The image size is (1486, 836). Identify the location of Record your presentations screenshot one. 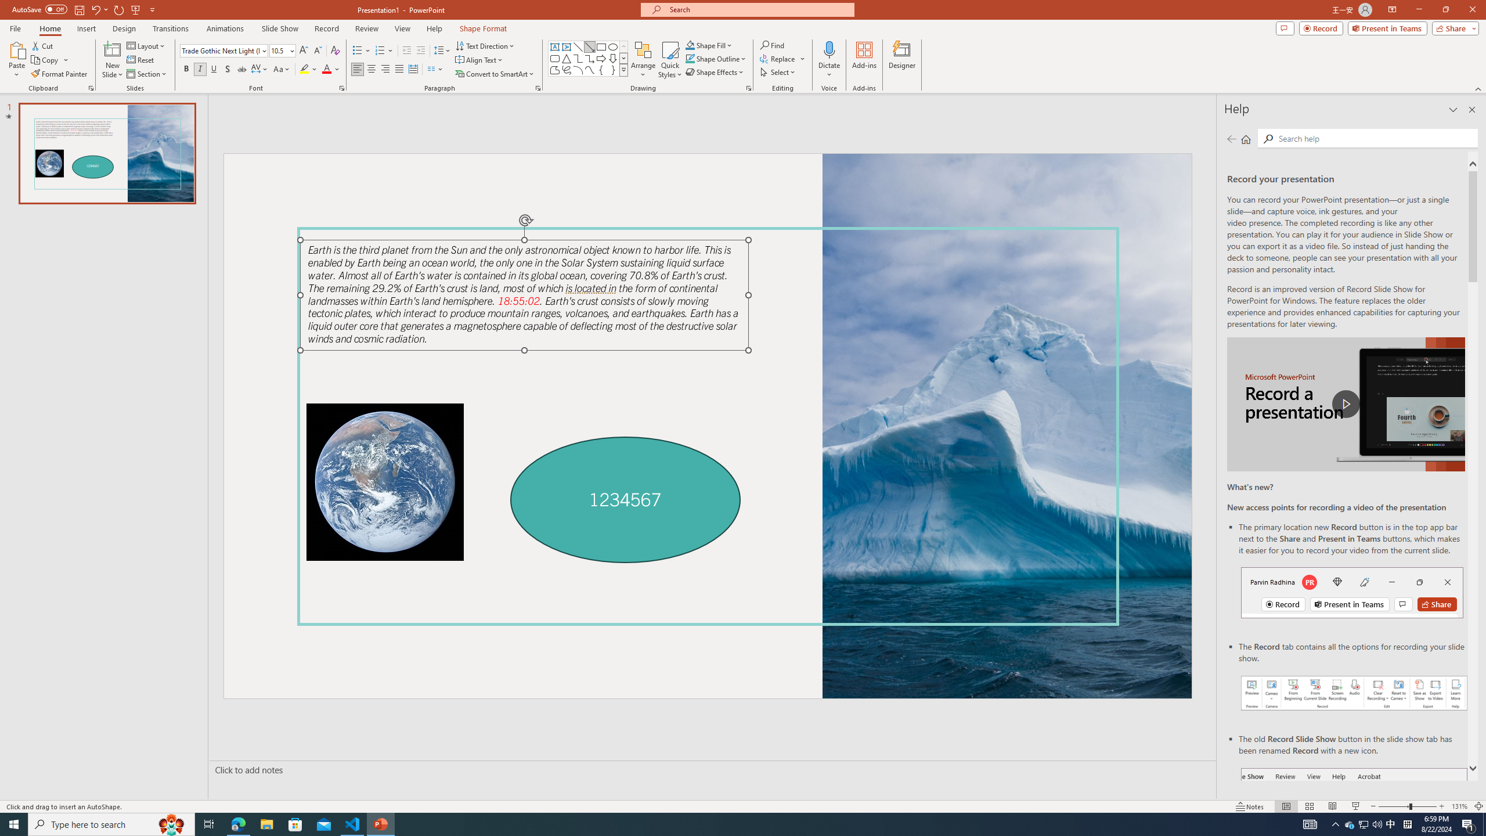
(1354, 693).